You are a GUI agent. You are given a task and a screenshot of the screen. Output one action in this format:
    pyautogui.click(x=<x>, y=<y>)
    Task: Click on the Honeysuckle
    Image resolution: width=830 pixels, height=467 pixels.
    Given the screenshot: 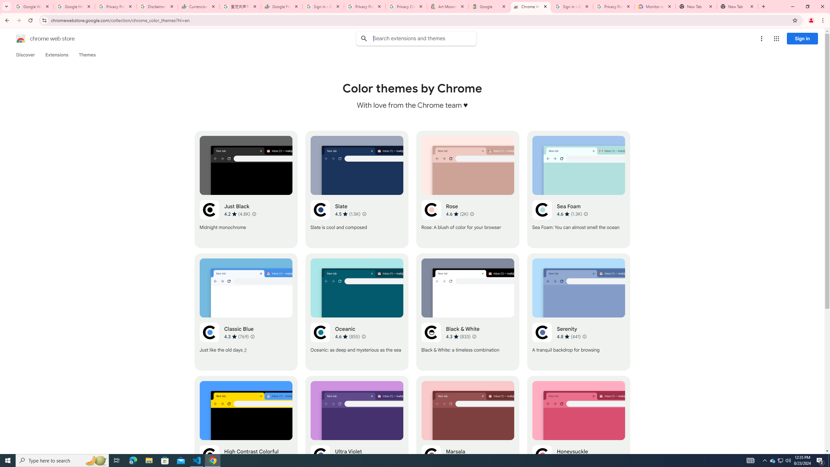 What is the action you would take?
    pyautogui.click(x=578, y=435)
    